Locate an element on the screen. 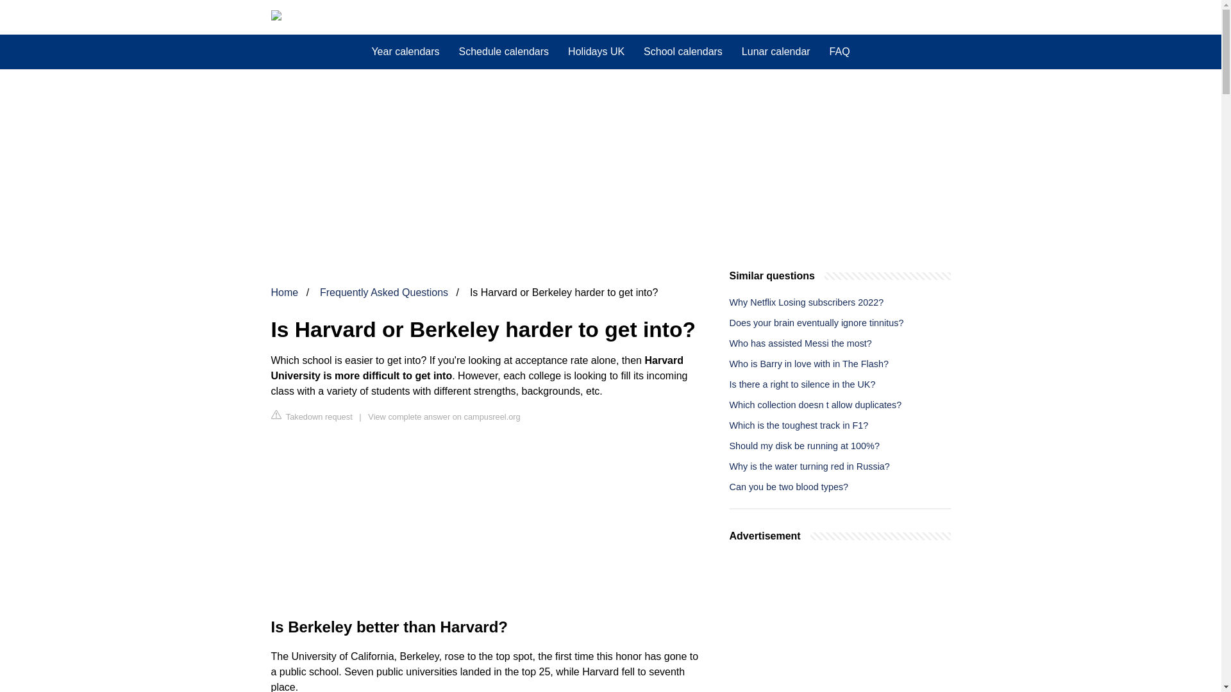 The height and width of the screenshot is (692, 1231). Lunar calendar is located at coordinates (776, 52).